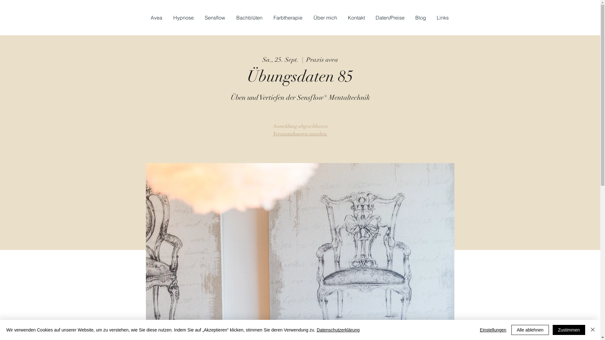  Describe the element at coordinates (530, 330) in the screenshot. I see `Alle ablehnen` at that location.